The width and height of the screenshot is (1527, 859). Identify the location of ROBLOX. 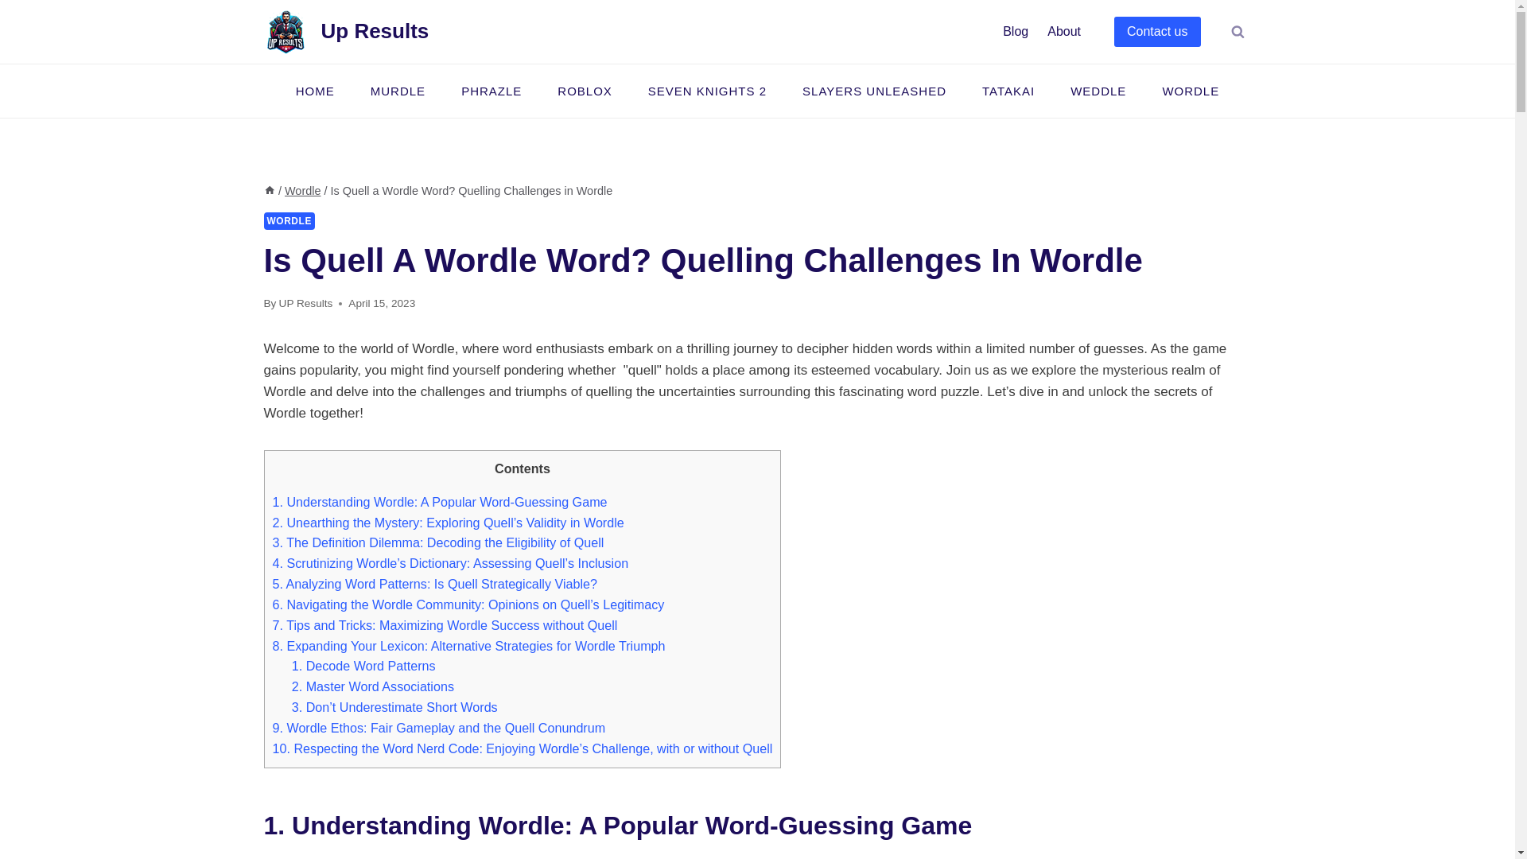
(585, 91).